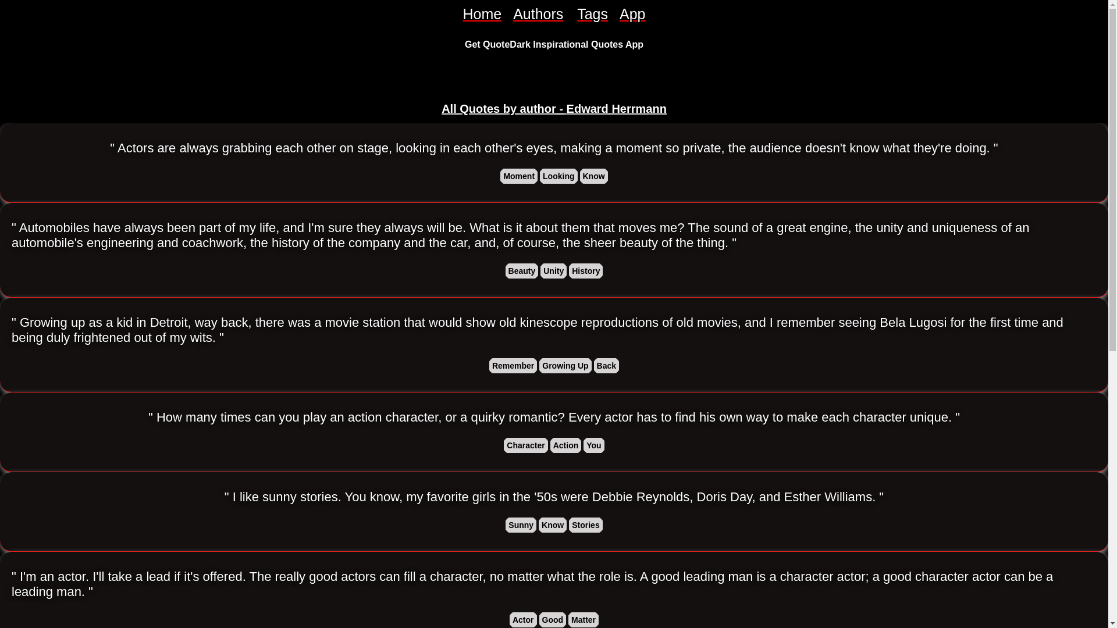  Describe the element at coordinates (593, 176) in the screenshot. I see `Know` at that location.